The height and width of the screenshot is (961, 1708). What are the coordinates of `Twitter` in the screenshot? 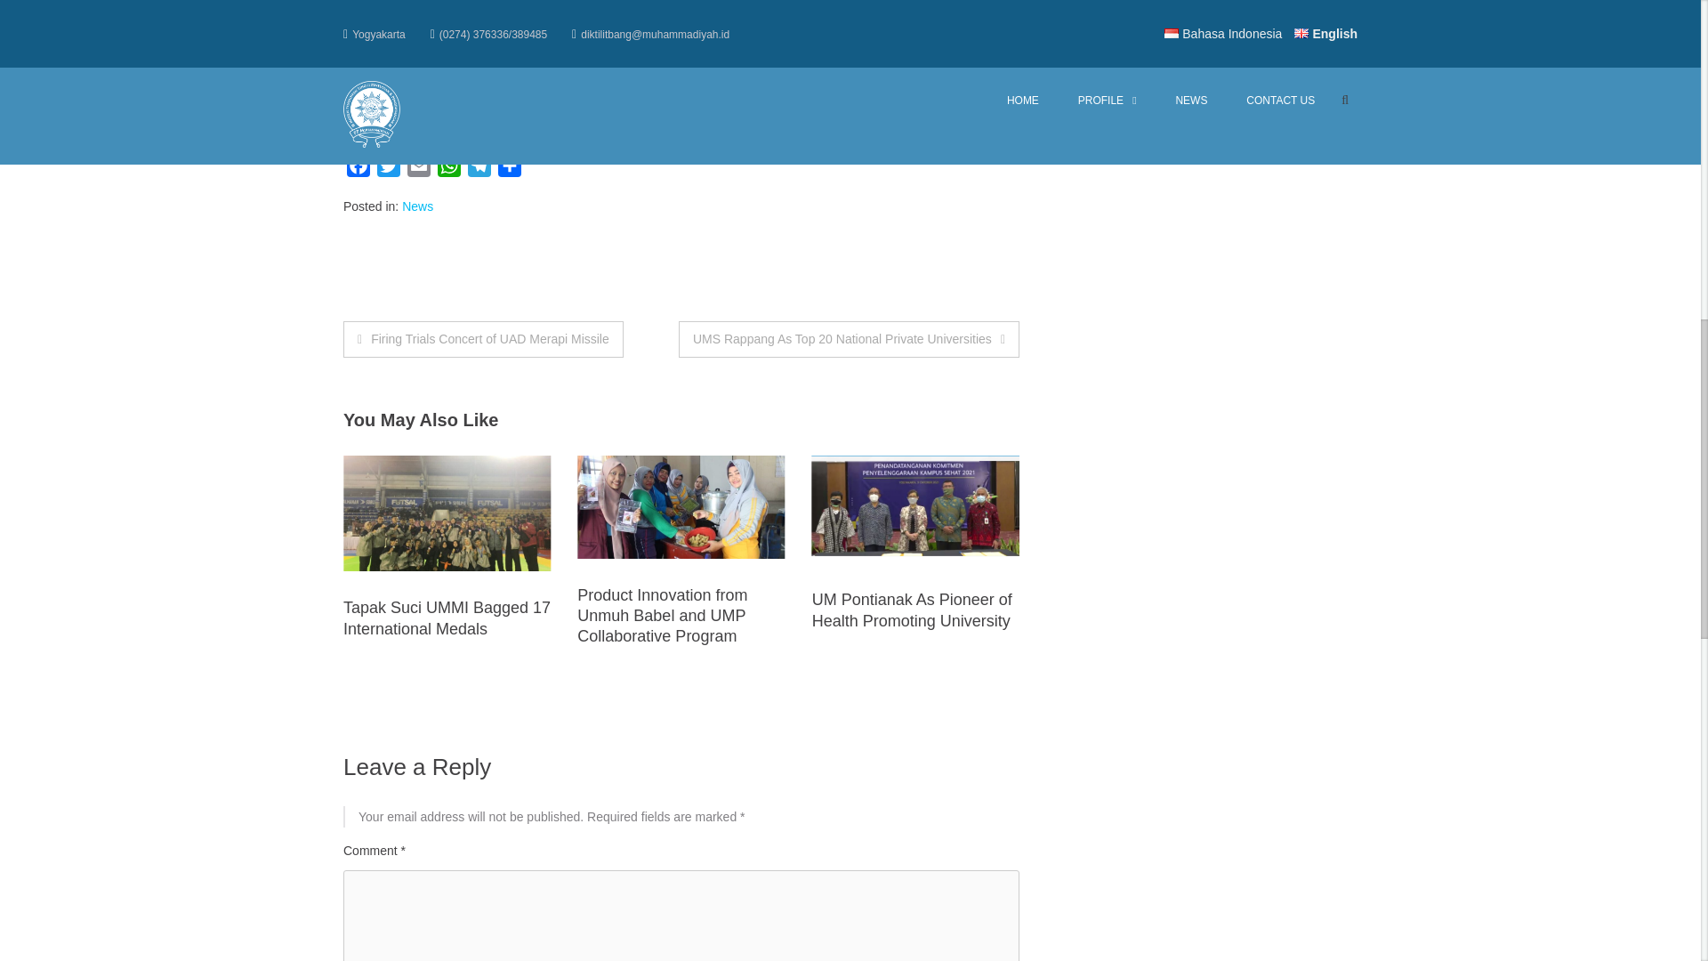 It's located at (388, 169).